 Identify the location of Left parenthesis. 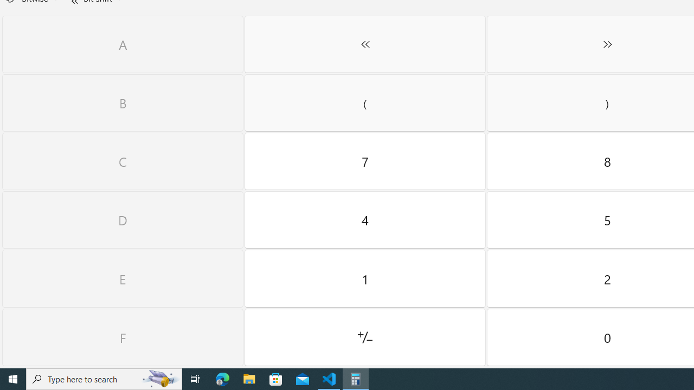
(365, 103).